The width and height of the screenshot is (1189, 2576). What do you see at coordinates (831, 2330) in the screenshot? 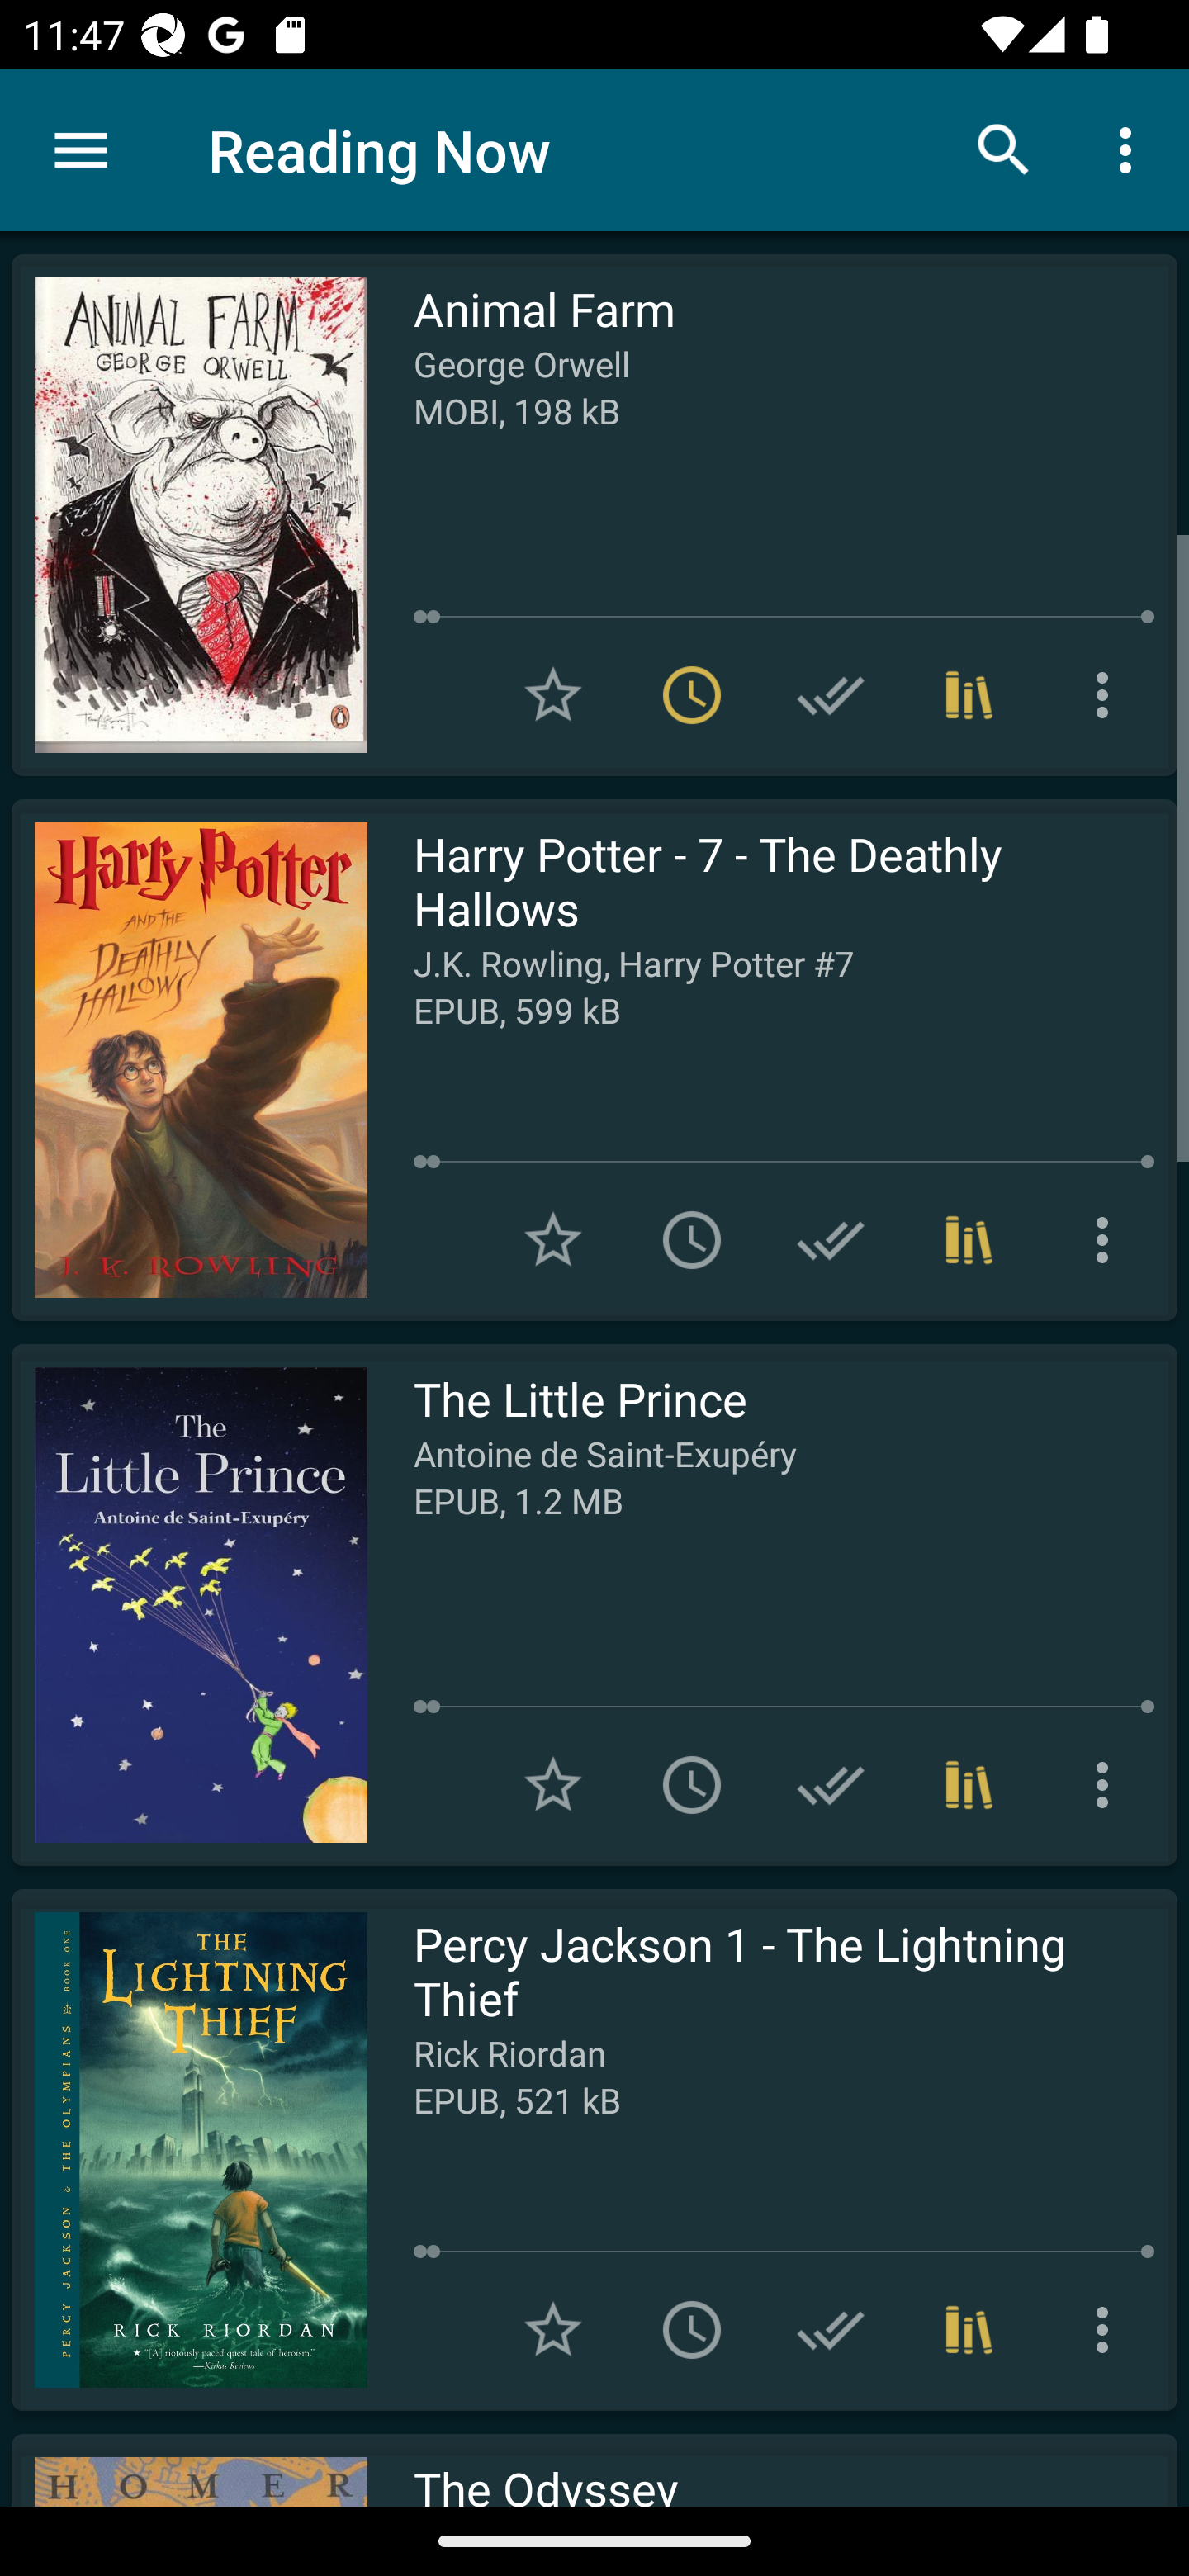
I see `Add to Have read` at bounding box center [831, 2330].